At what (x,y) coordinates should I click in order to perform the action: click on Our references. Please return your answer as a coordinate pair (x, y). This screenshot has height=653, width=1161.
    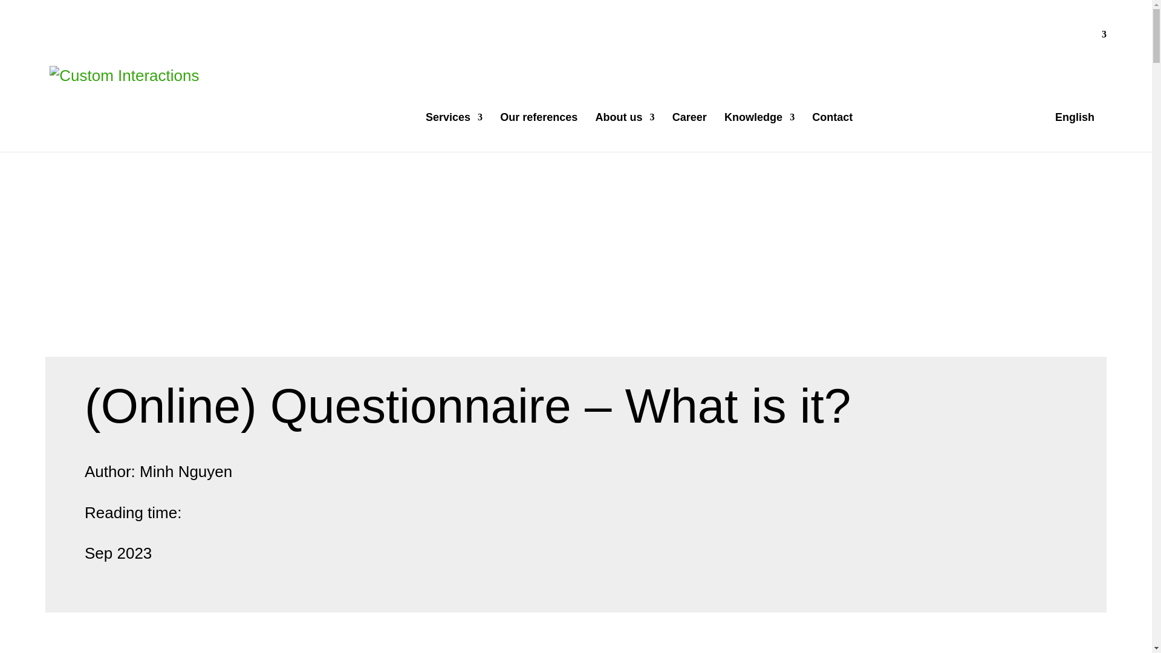
    Looking at the image, I should click on (538, 132).